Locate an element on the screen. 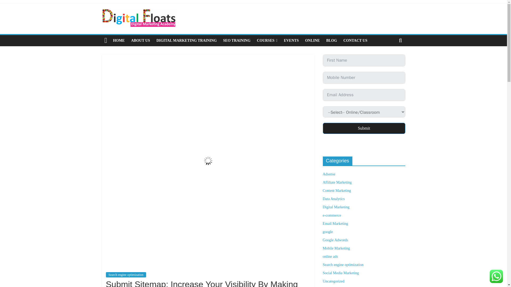 The image size is (511, 287). Search engine optimization is located at coordinates (126, 275).